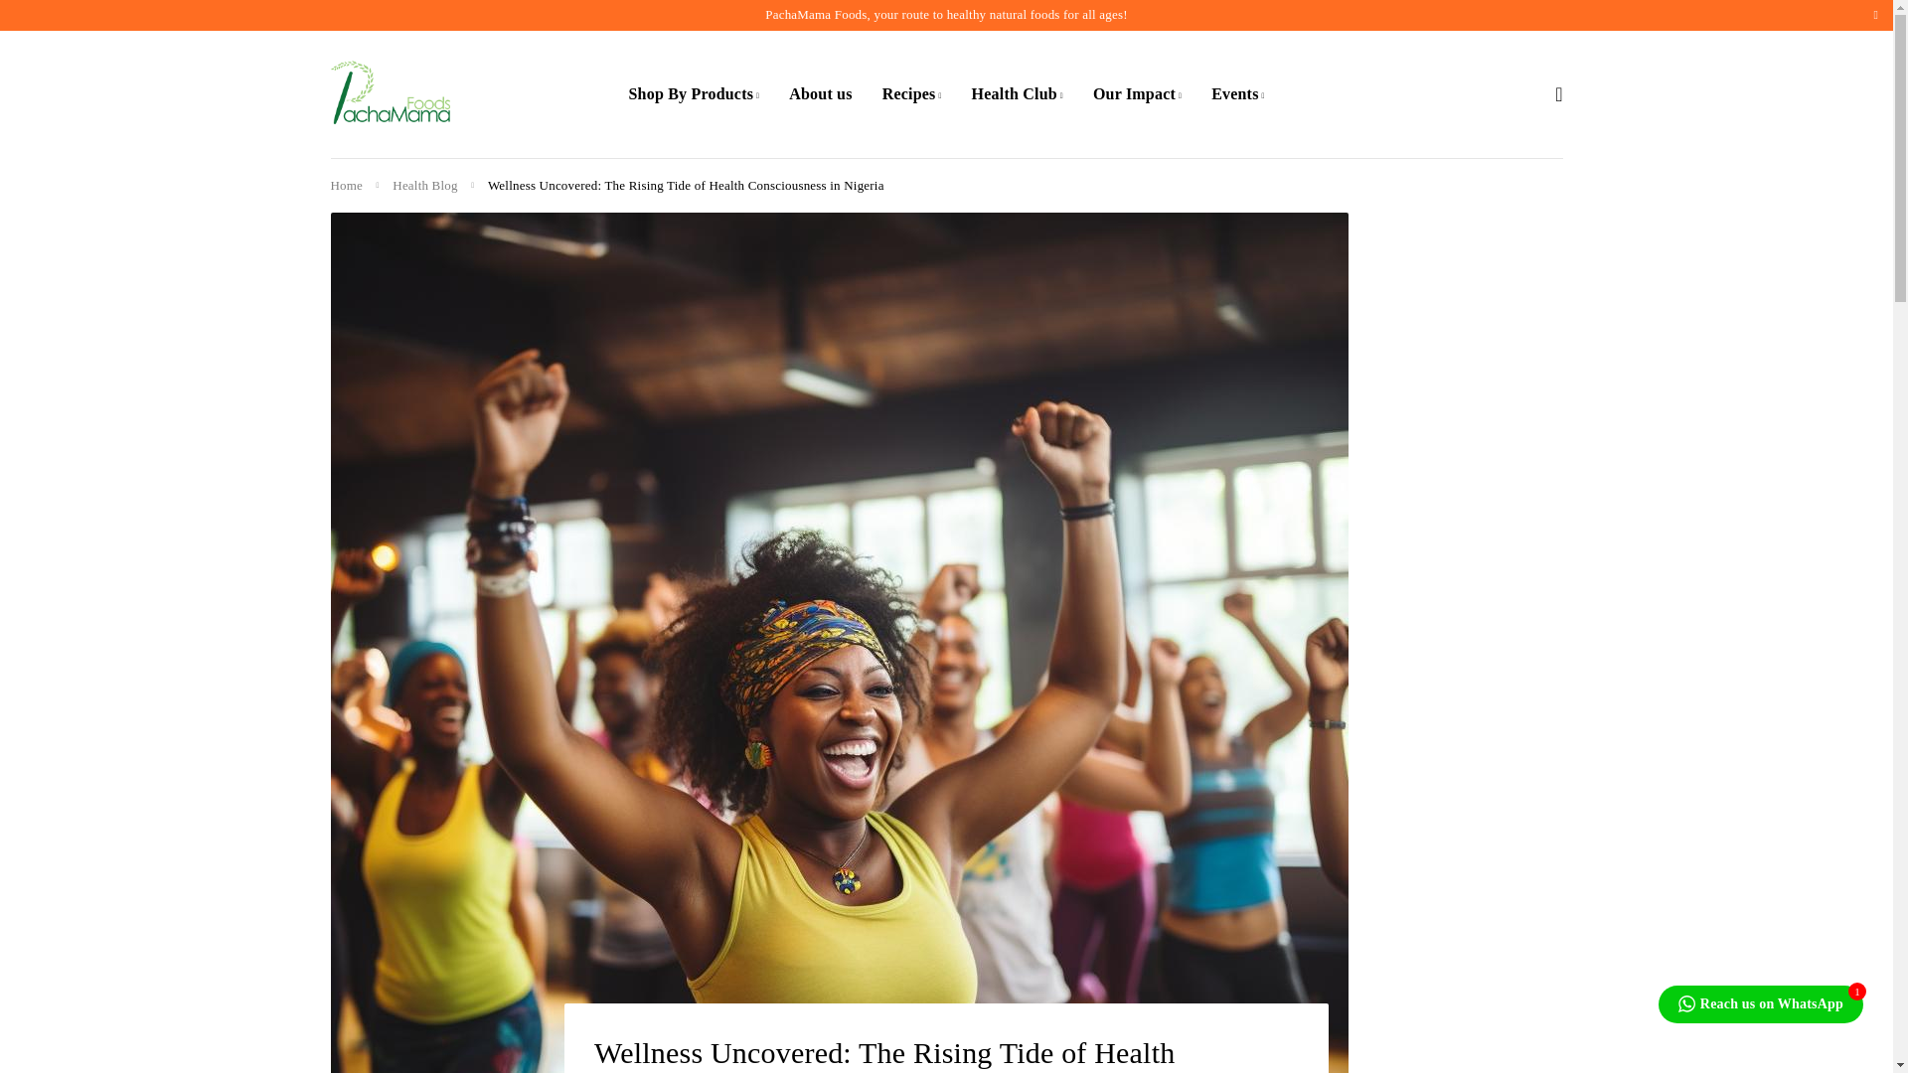 This screenshot has width=1908, height=1073. What do you see at coordinates (390, 93) in the screenshot?
I see `Pachamama Foods` at bounding box center [390, 93].